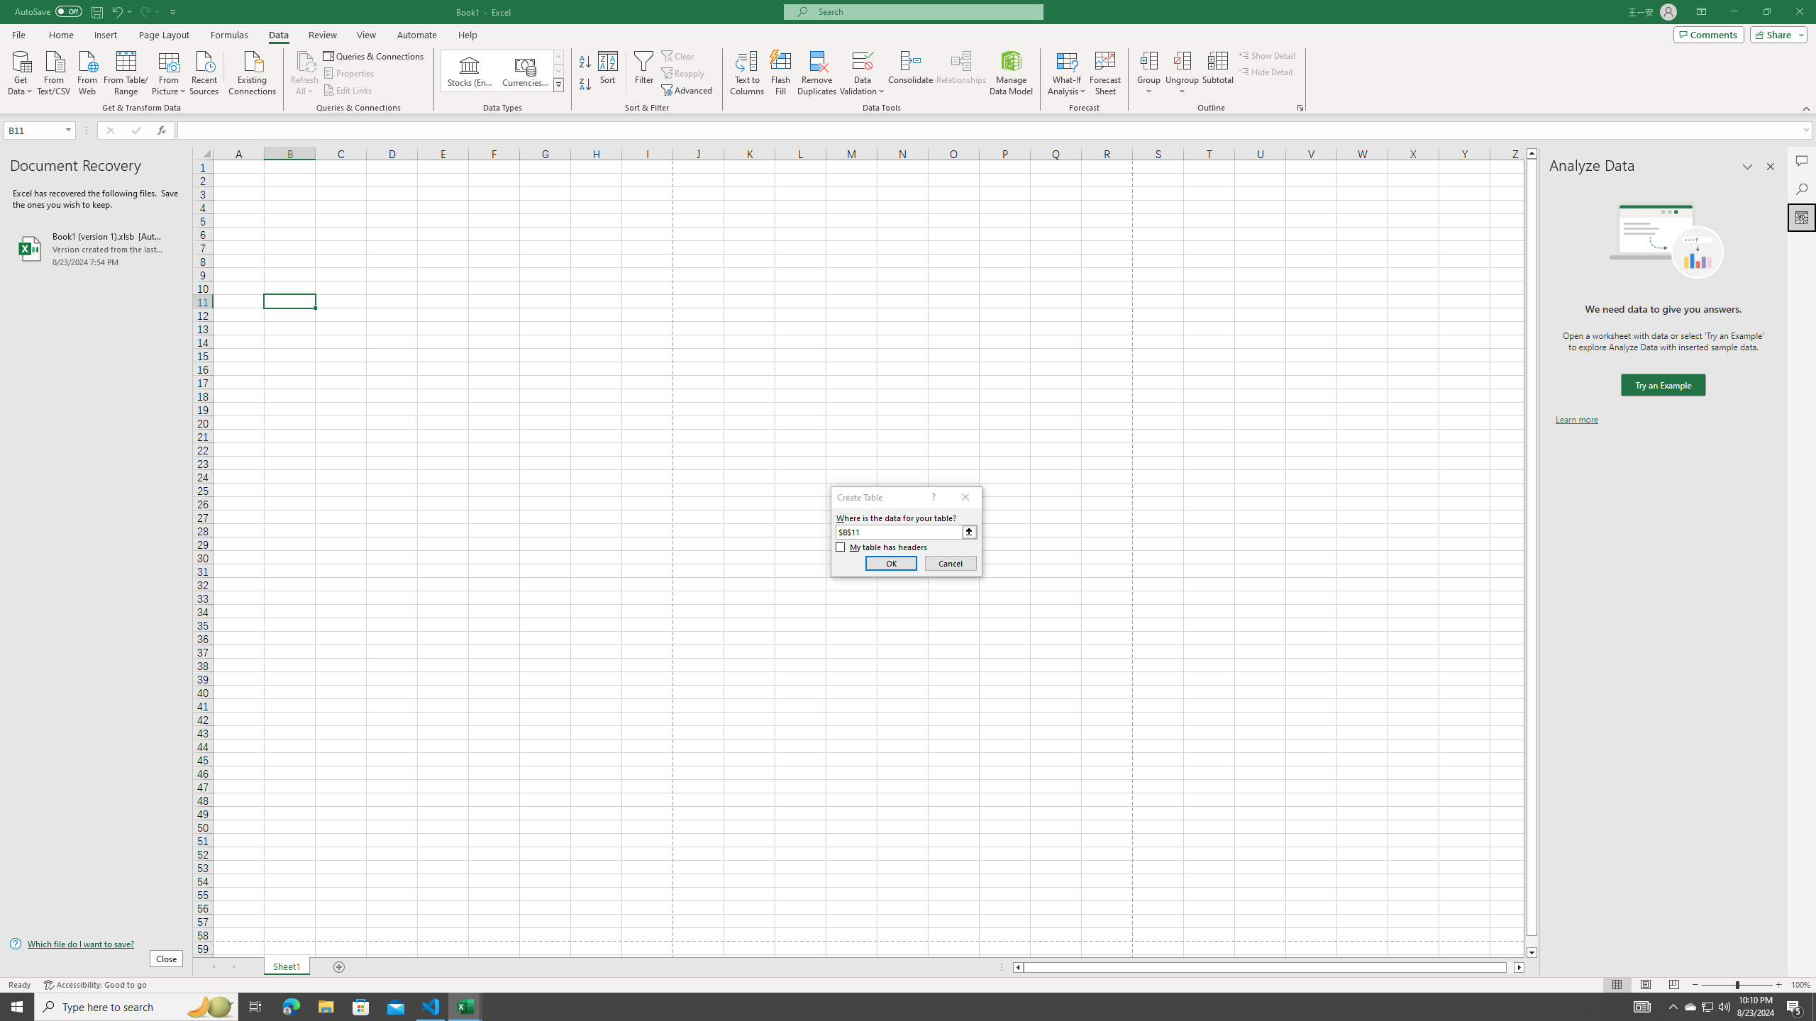 Image resolution: width=1816 pixels, height=1021 pixels. I want to click on Relationships, so click(961, 73).